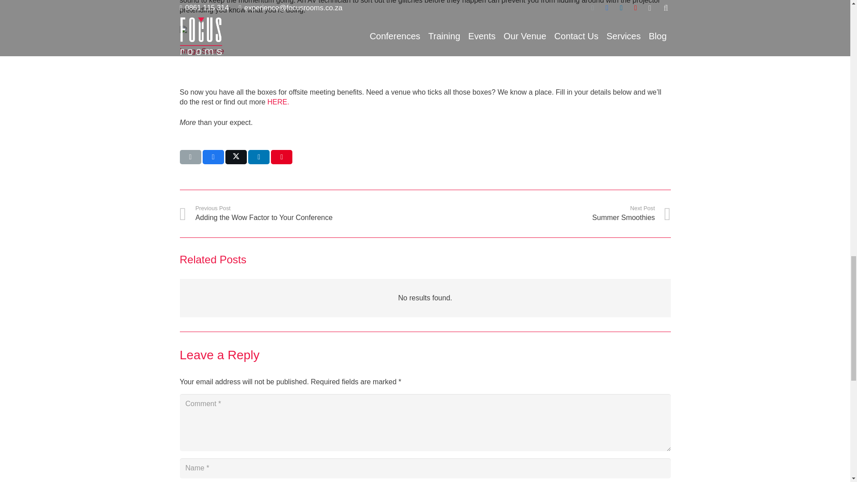 The height and width of the screenshot is (482, 857). I want to click on Email this, so click(190, 157).